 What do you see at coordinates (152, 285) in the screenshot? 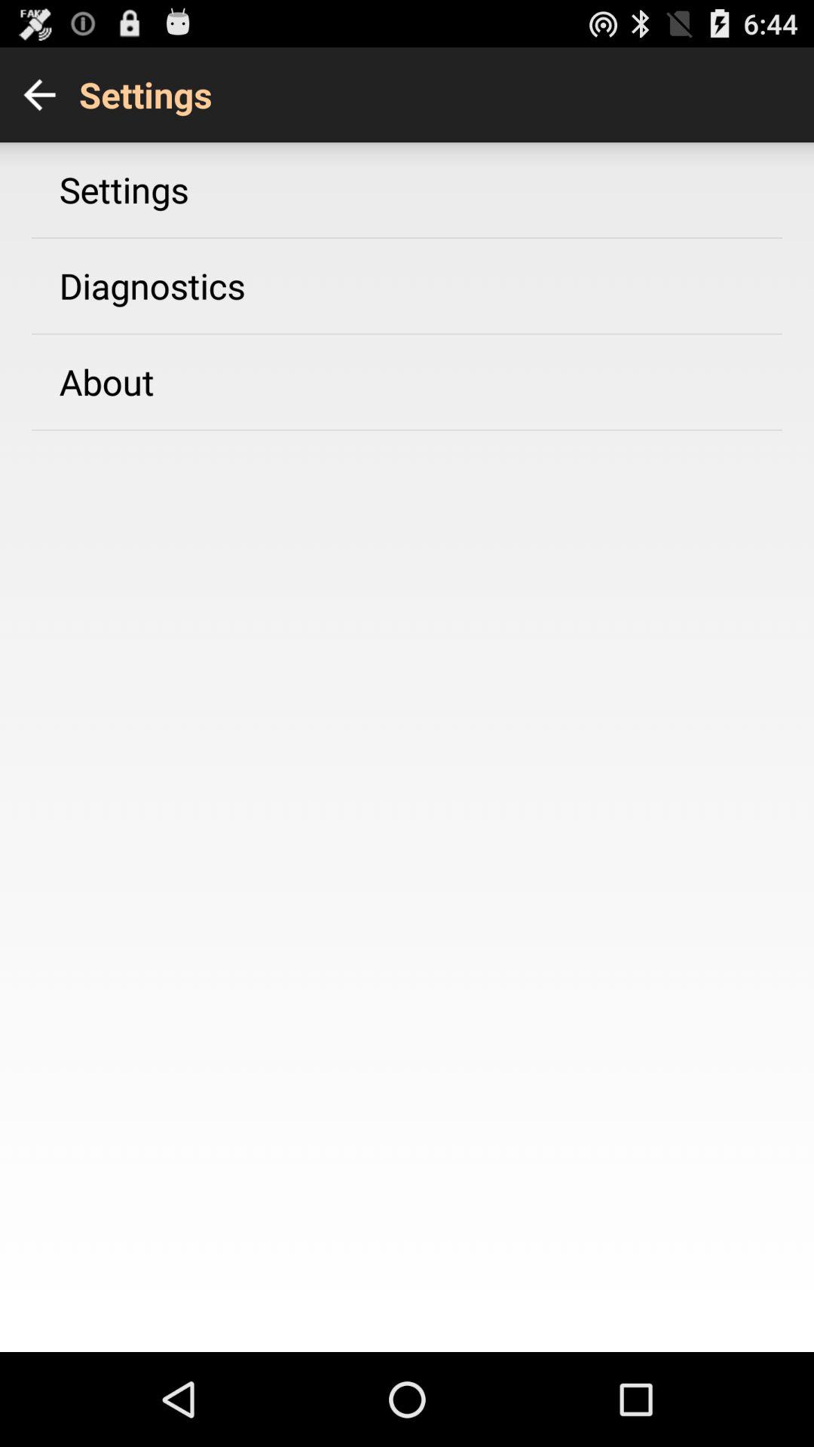
I see `select diagnostics app` at bounding box center [152, 285].